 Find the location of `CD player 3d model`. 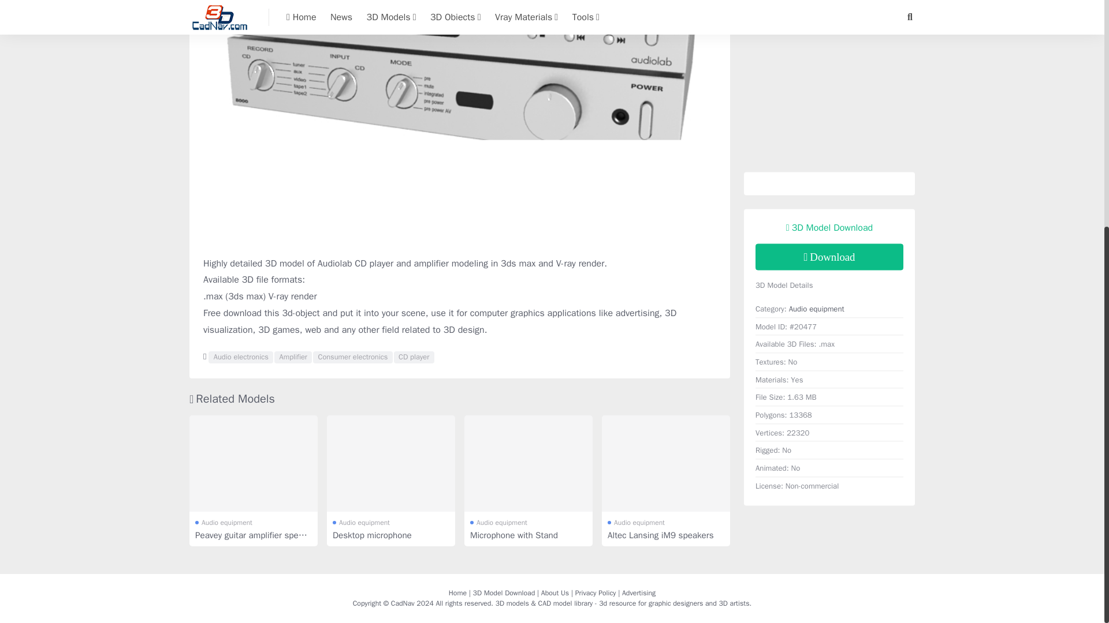

CD player 3d model is located at coordinates (414, 358).